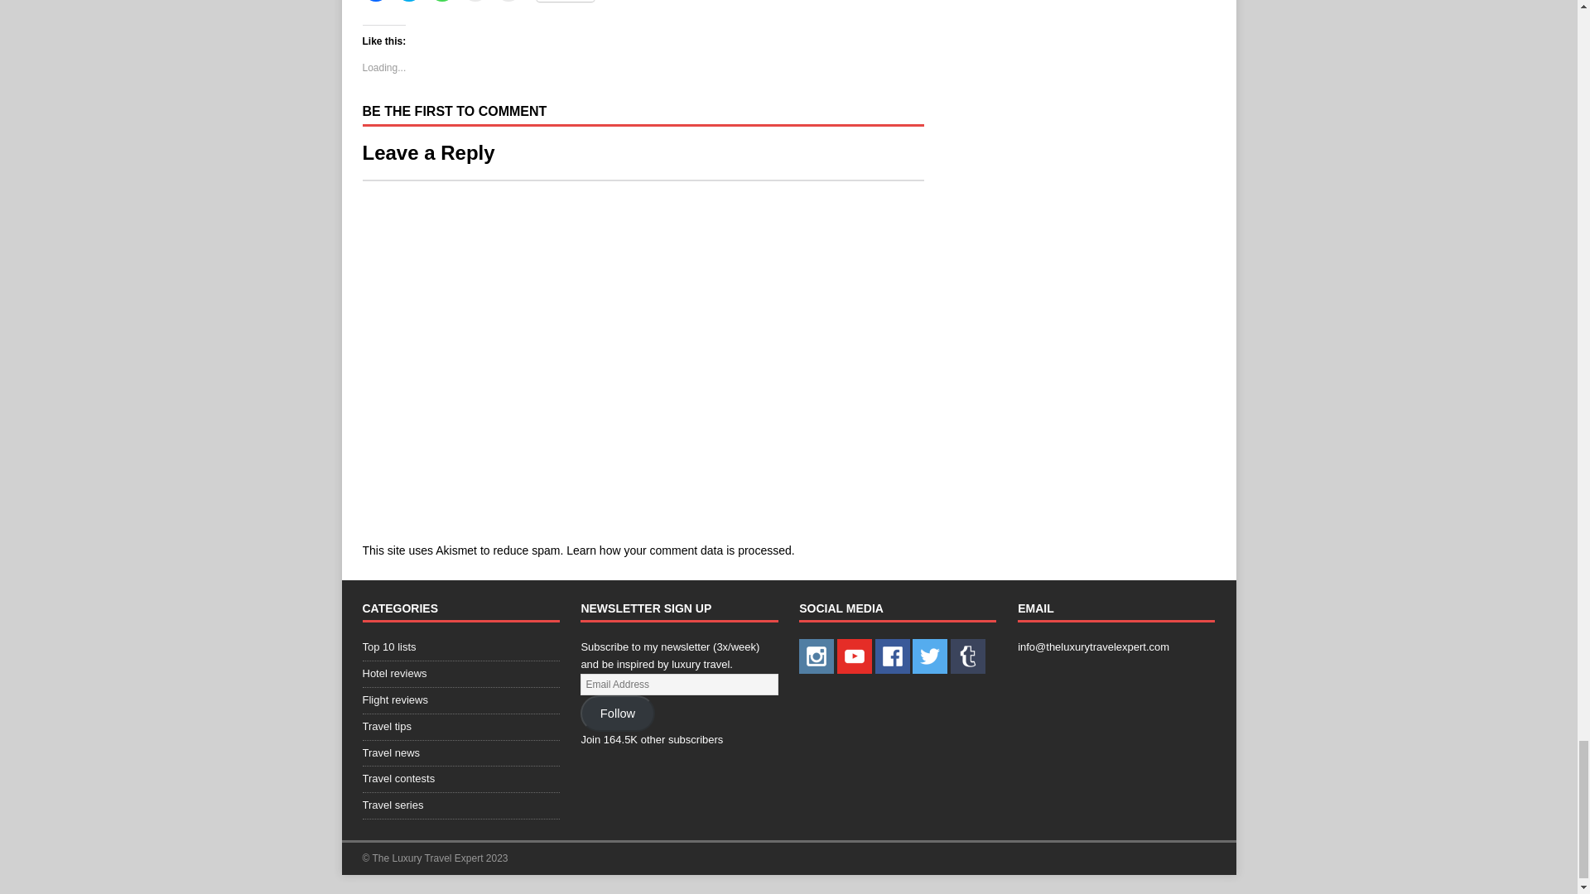 Image resolution: width=1590 pixels, height=894 pixels. What do you see at coordinates (508, 1) in the screenshot?
I see `Click to print` at bounding box center [508, 1].